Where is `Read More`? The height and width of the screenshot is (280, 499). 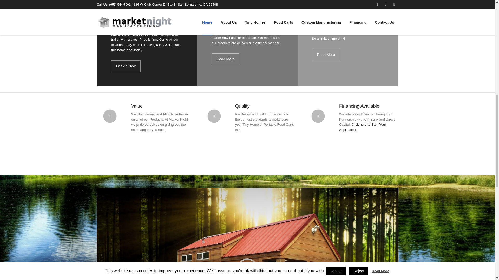
Read More is located at coordinates (326, 55).